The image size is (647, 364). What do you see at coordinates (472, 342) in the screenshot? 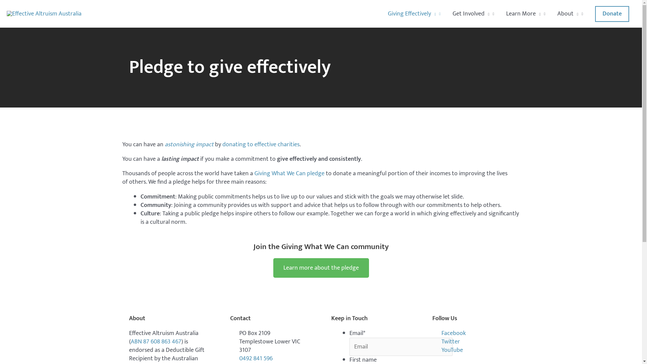
I see `Twitter` at bounding box center [472, 342].